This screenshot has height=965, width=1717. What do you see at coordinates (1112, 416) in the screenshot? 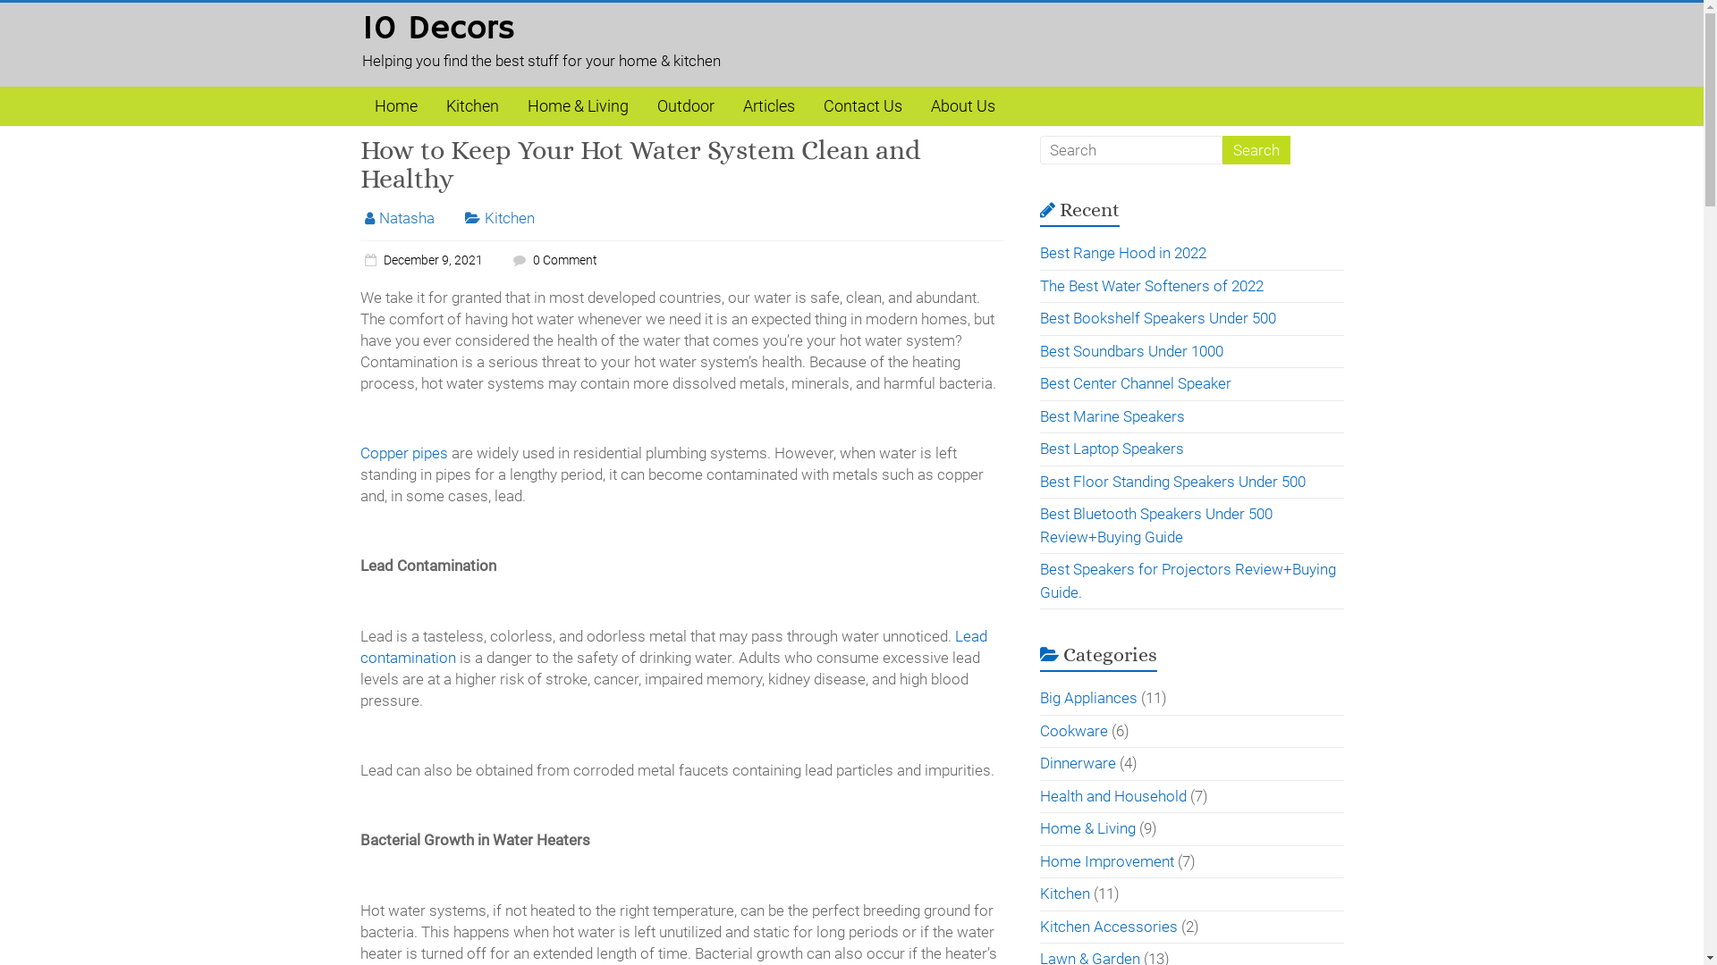
I see `Best Marine Speakers` at bounding box center [1112, 416].